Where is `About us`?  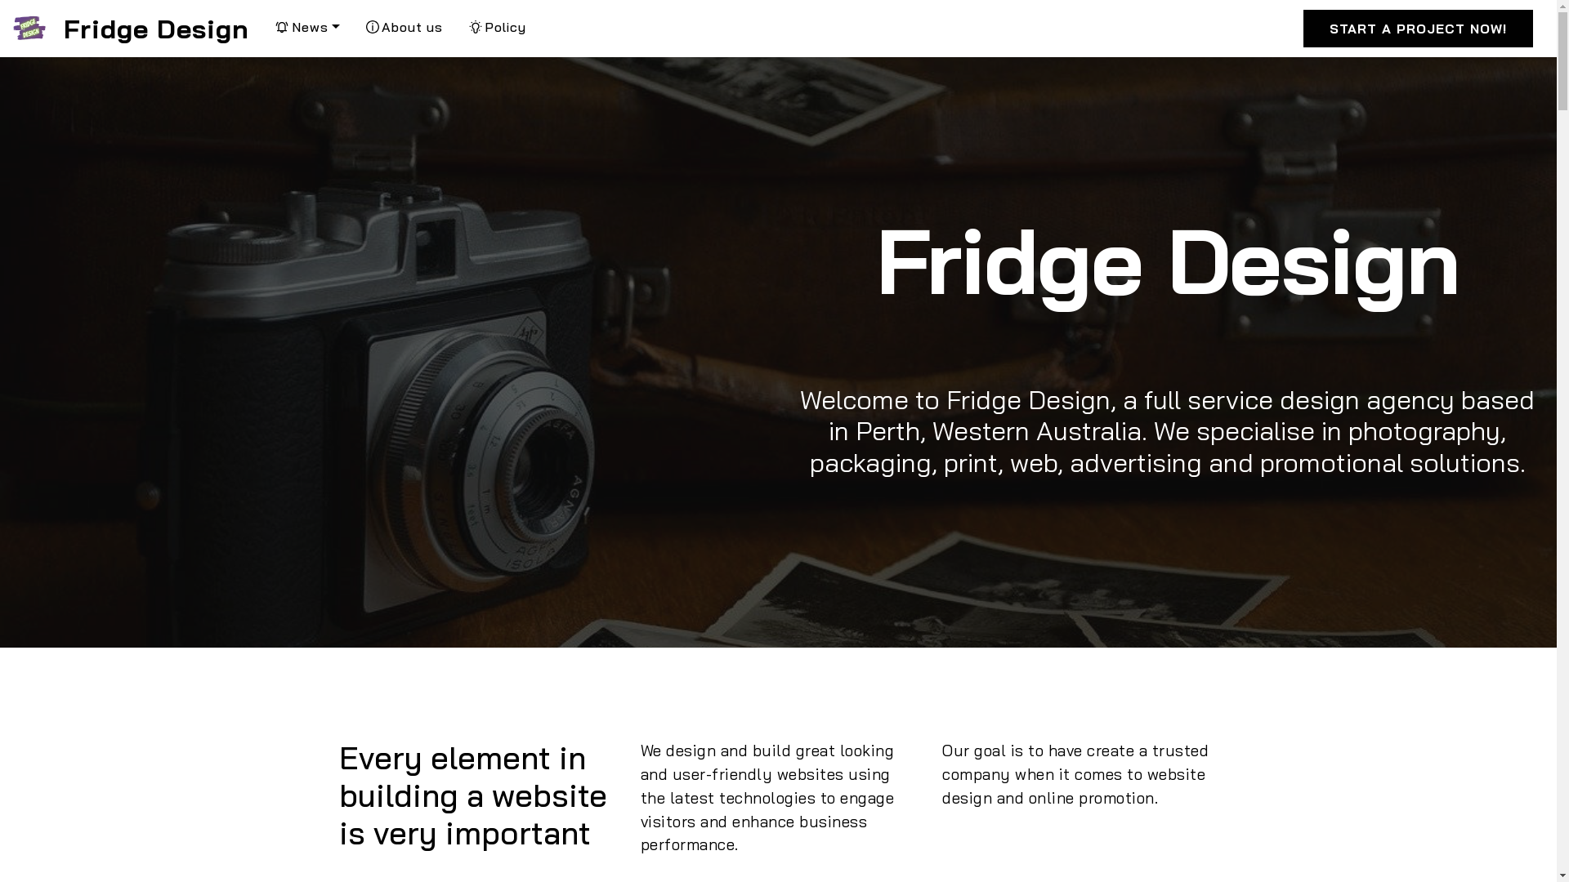 About us is located at coordinates (405, 27).